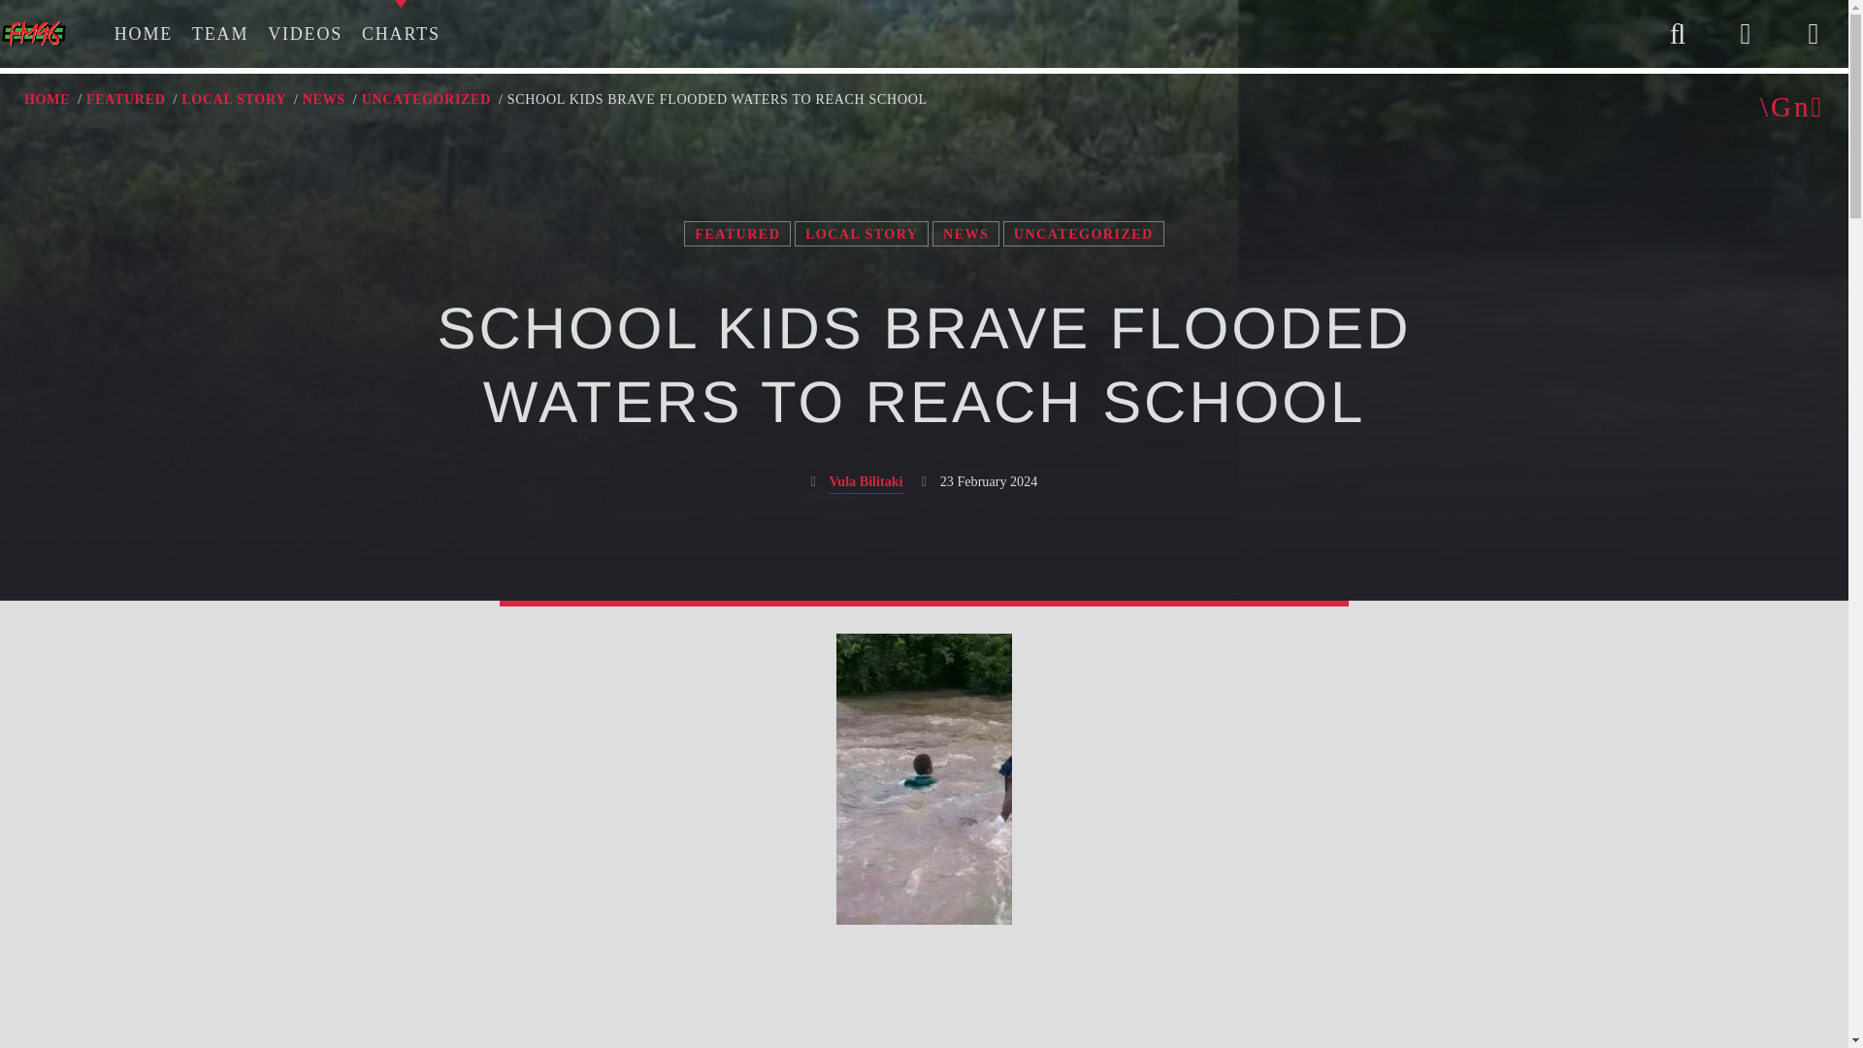  Describe the element at coordinates (736, 233) in the screenshot. I see `FEATURED` at that location.